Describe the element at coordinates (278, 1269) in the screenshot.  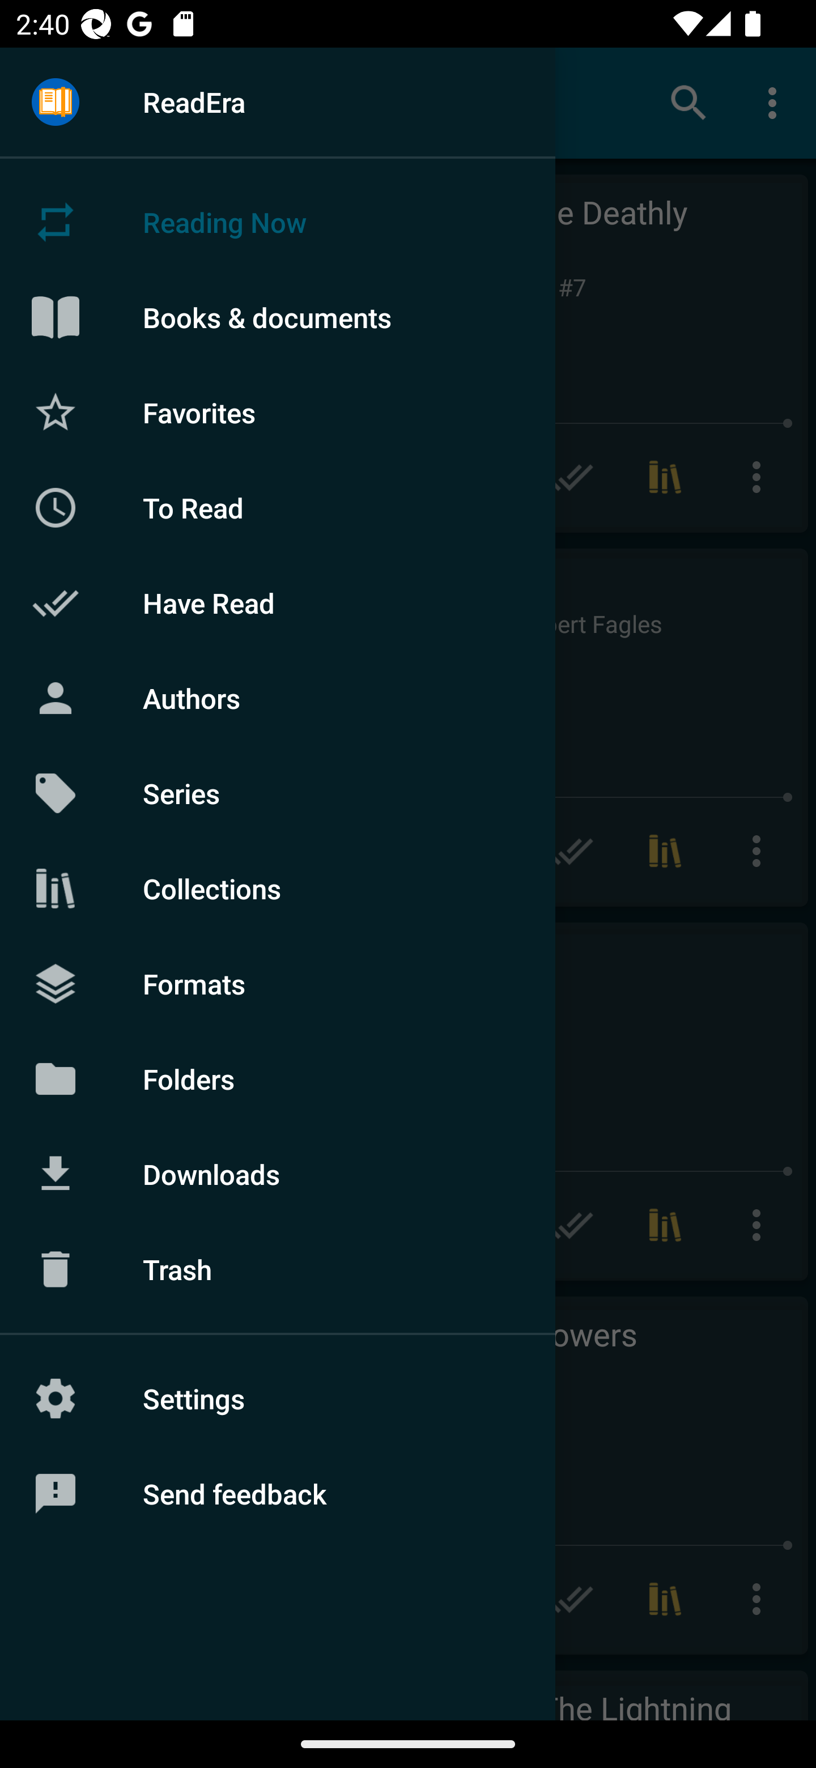
I see `Trash` at that location.